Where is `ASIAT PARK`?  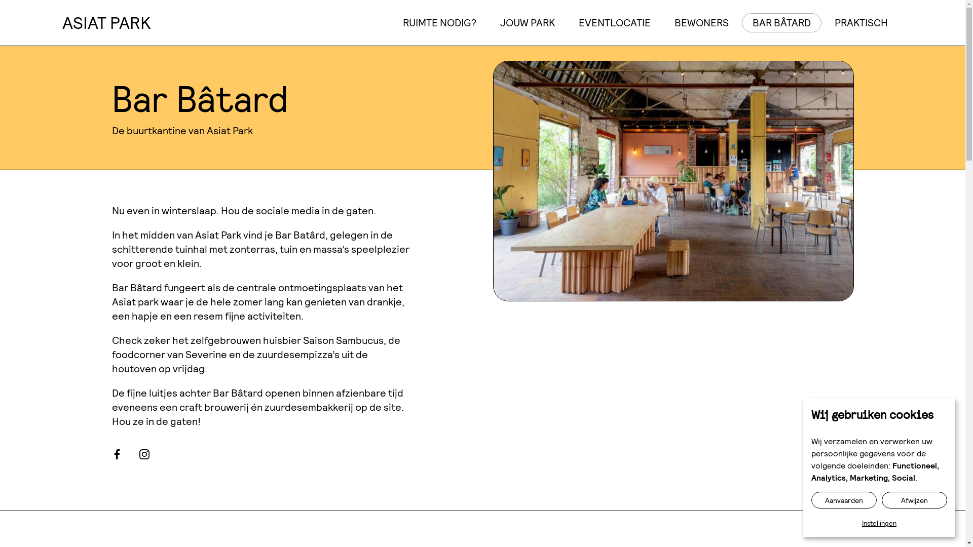
ASIAT PARK is located at coordinates (106, 23).